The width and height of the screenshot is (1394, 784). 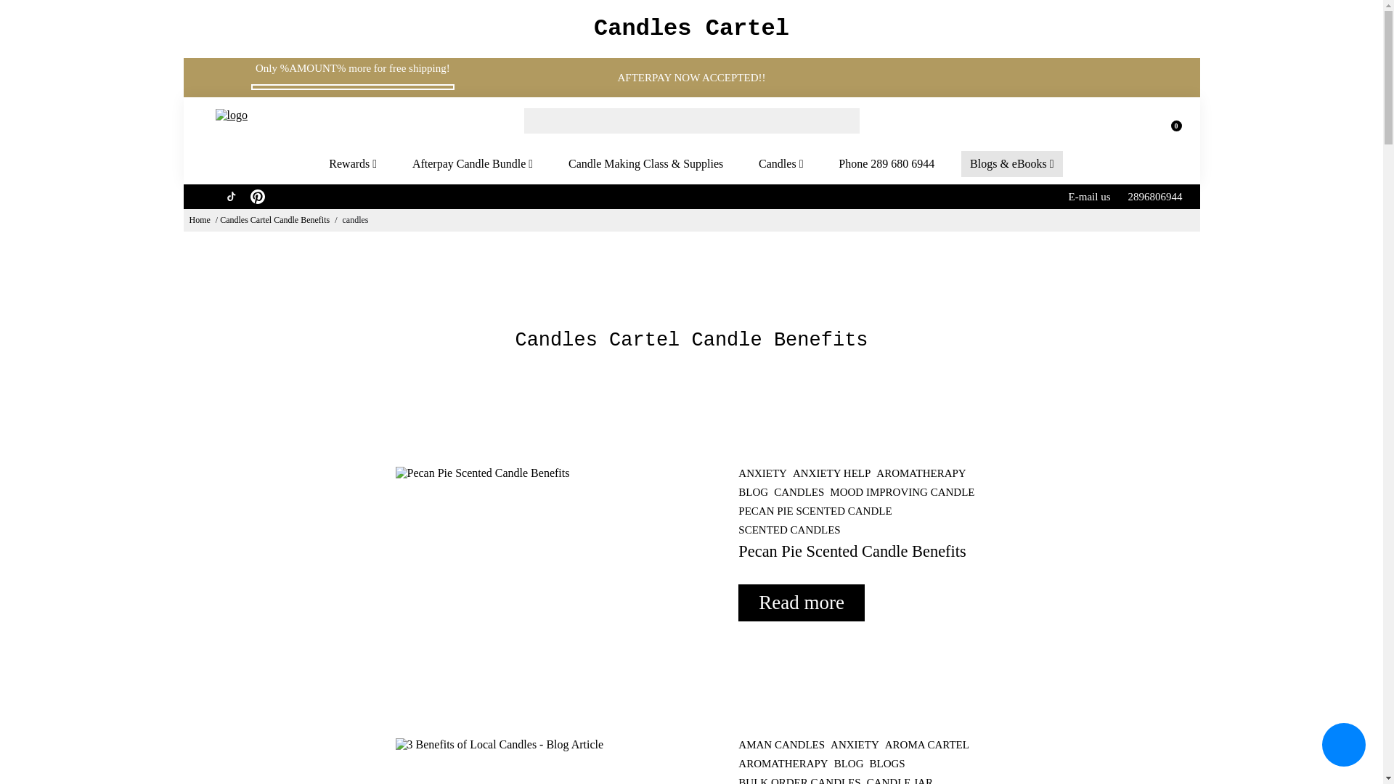 What do you see at coordinates (886, 163) in the screenshot?
I see `Phone 289 680 6944` at bounding box center [886, 163].